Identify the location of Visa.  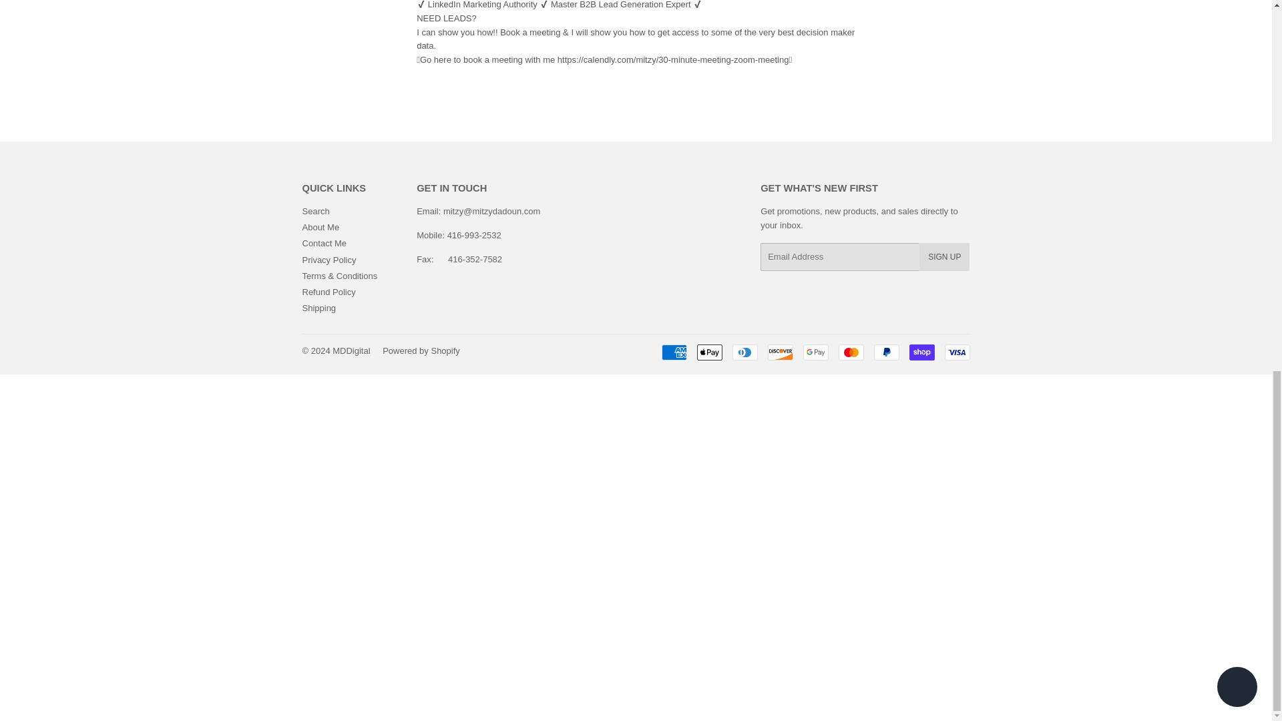
(956, 352).